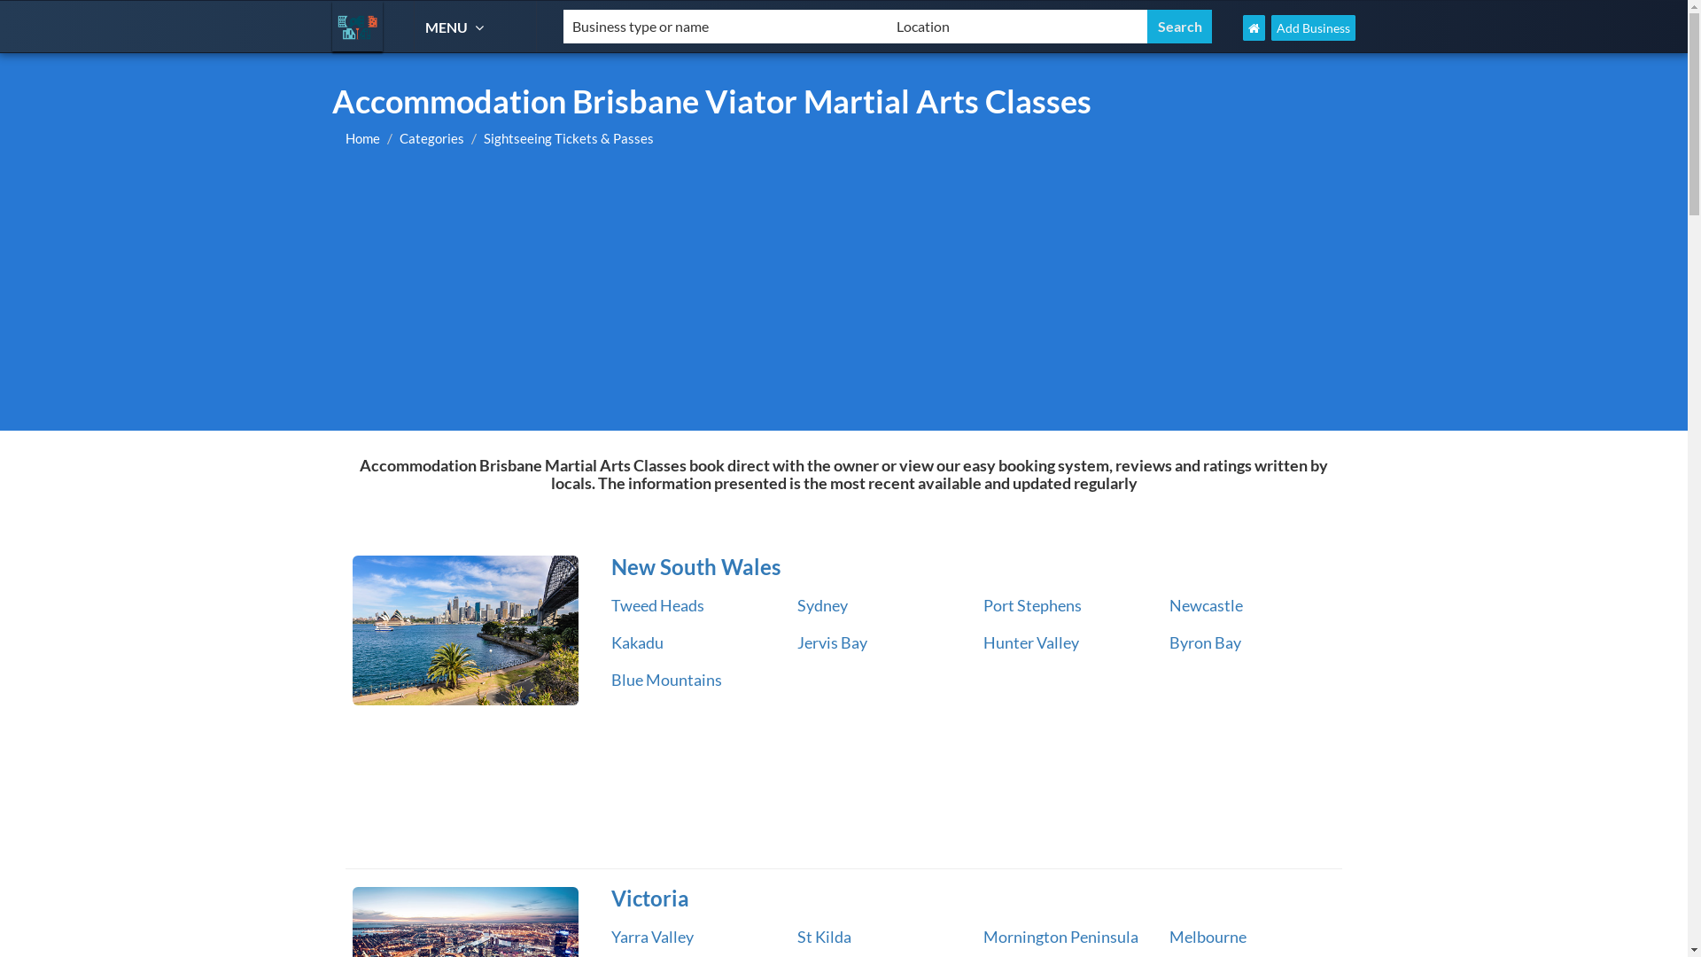  I want to click on New South Wales, so click(970, 567).